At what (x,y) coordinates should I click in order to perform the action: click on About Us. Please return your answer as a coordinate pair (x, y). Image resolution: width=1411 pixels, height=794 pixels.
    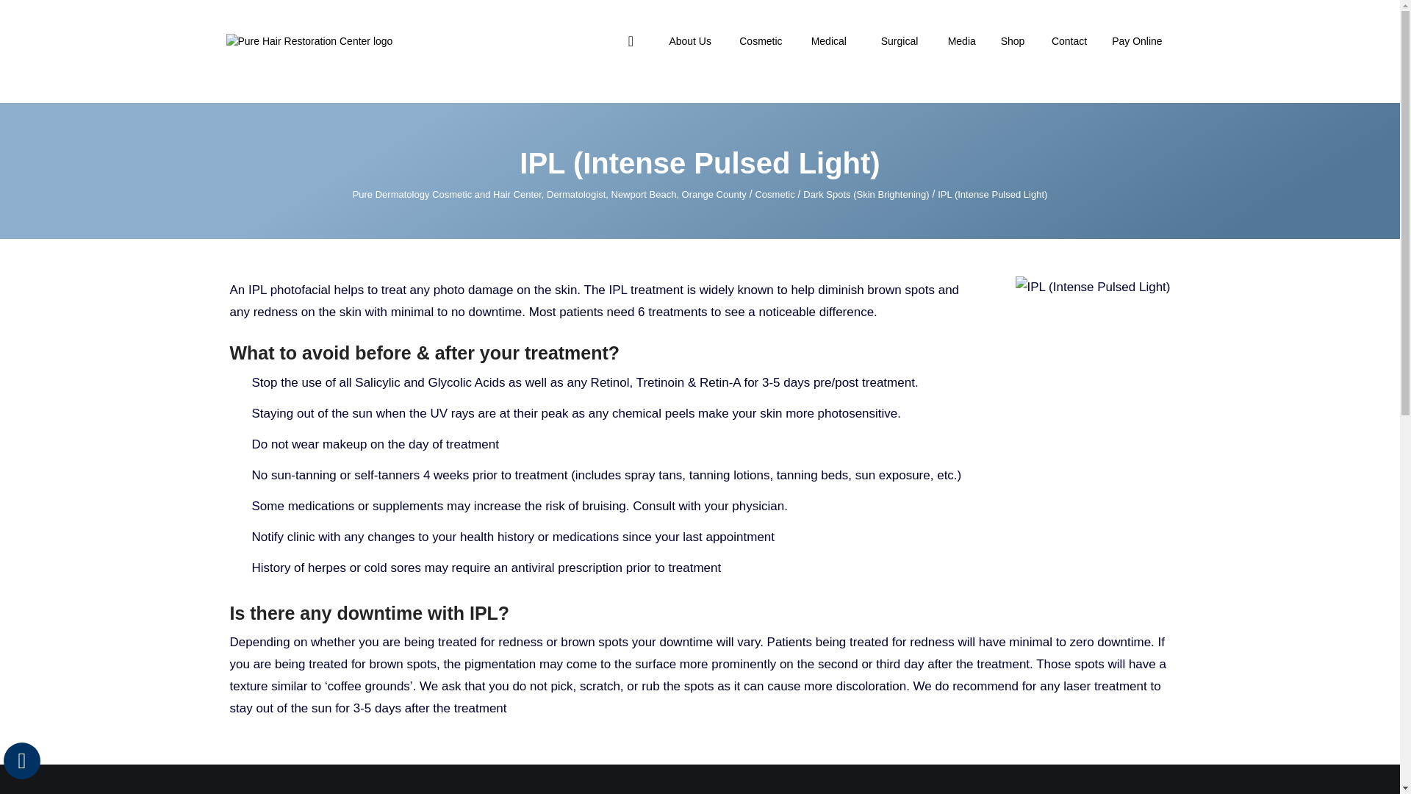
    Looking at the image, I should click on (689, 41).